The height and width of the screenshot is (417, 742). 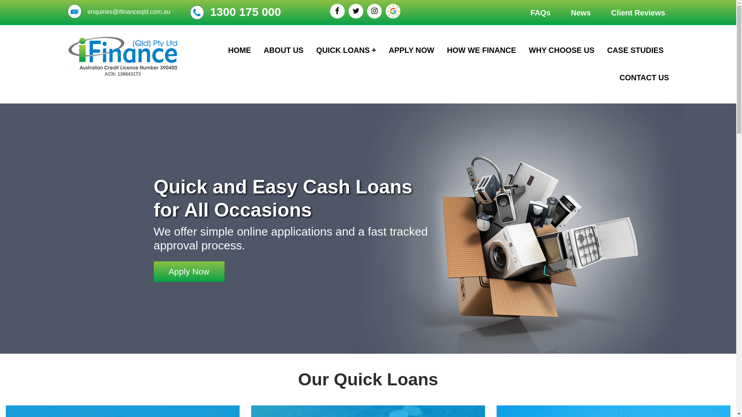 I want to click on News, so click(x=581, y=12).